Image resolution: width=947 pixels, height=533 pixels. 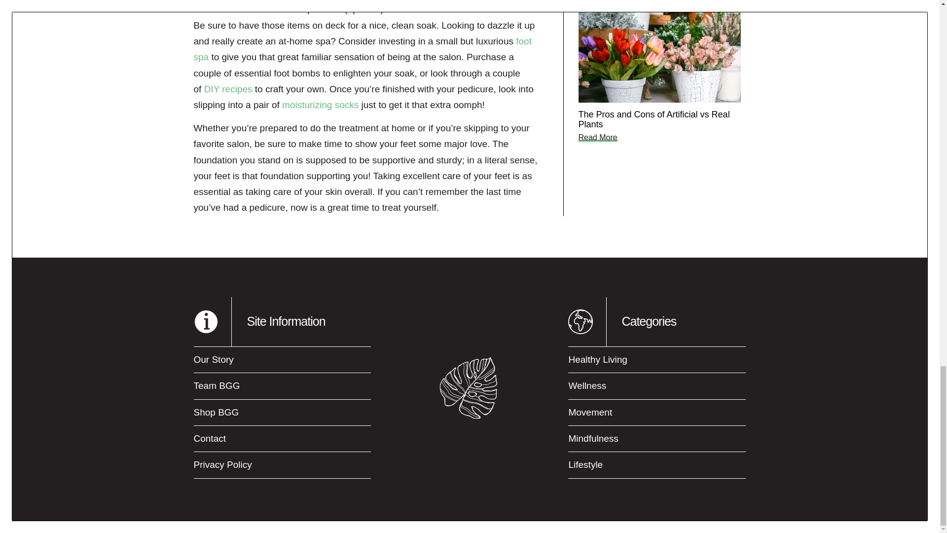 I want to click on Privacy Policy, so click(x=282, y=464).